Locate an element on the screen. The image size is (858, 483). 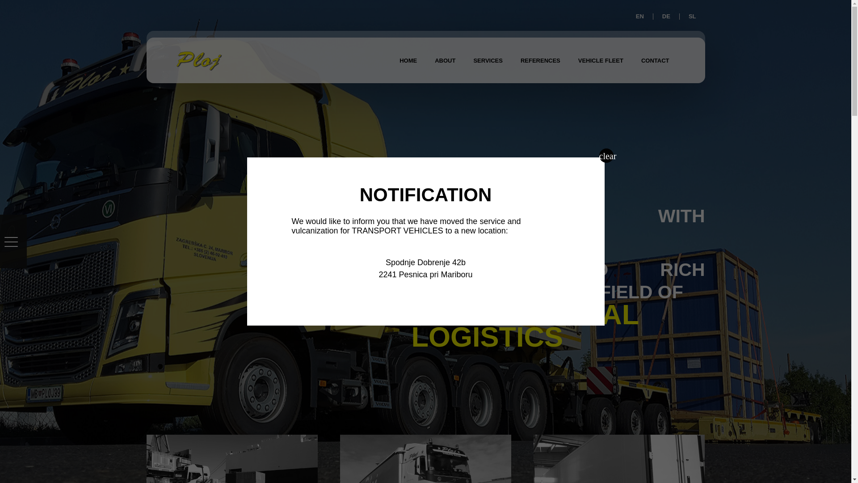
DE is located at coordinates (666, 16).